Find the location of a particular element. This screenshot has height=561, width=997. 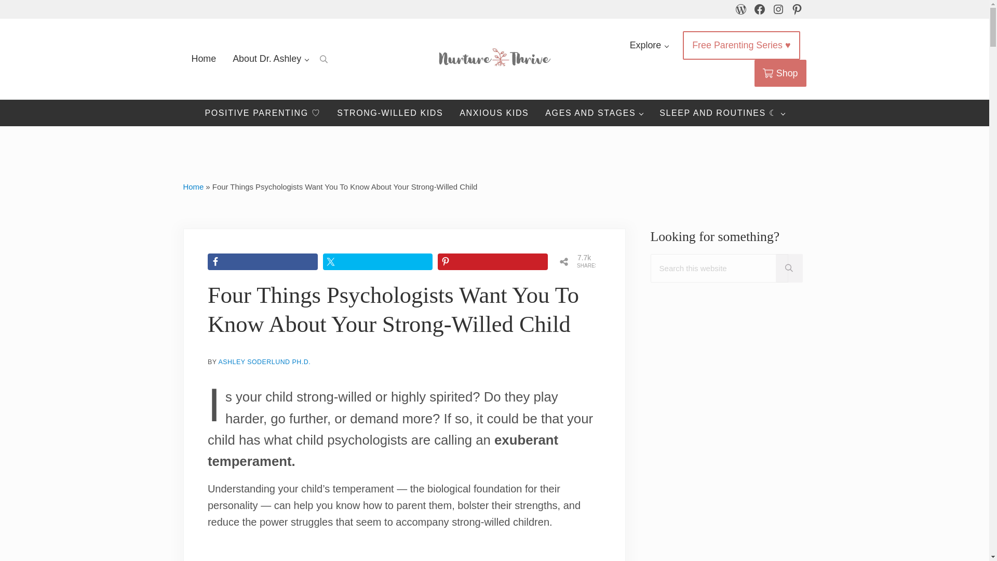

Explore is located at coordinates (649, 45).